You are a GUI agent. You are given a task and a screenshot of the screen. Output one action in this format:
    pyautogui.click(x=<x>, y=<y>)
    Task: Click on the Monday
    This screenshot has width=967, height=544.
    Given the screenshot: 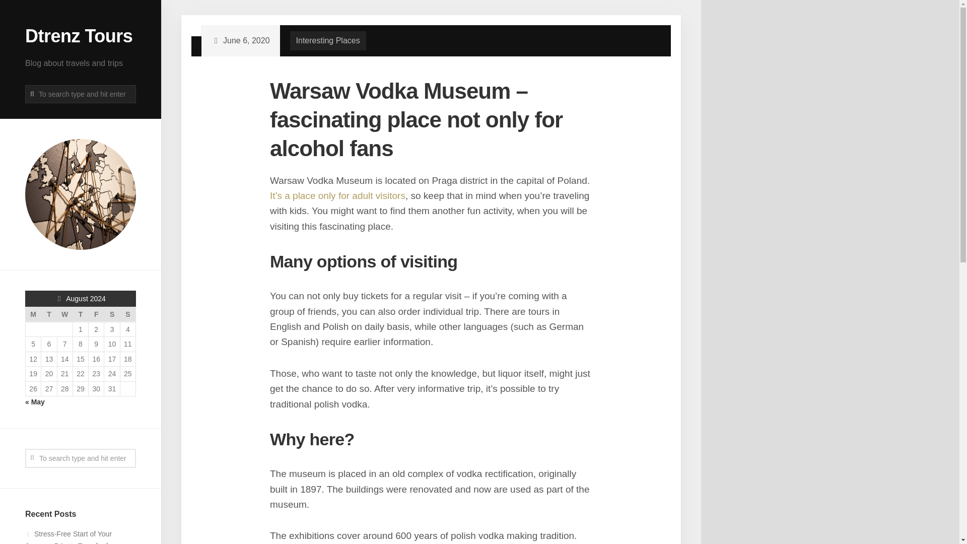 What is the action you would take?
    pyautogui.click(x=32, y=315)
    